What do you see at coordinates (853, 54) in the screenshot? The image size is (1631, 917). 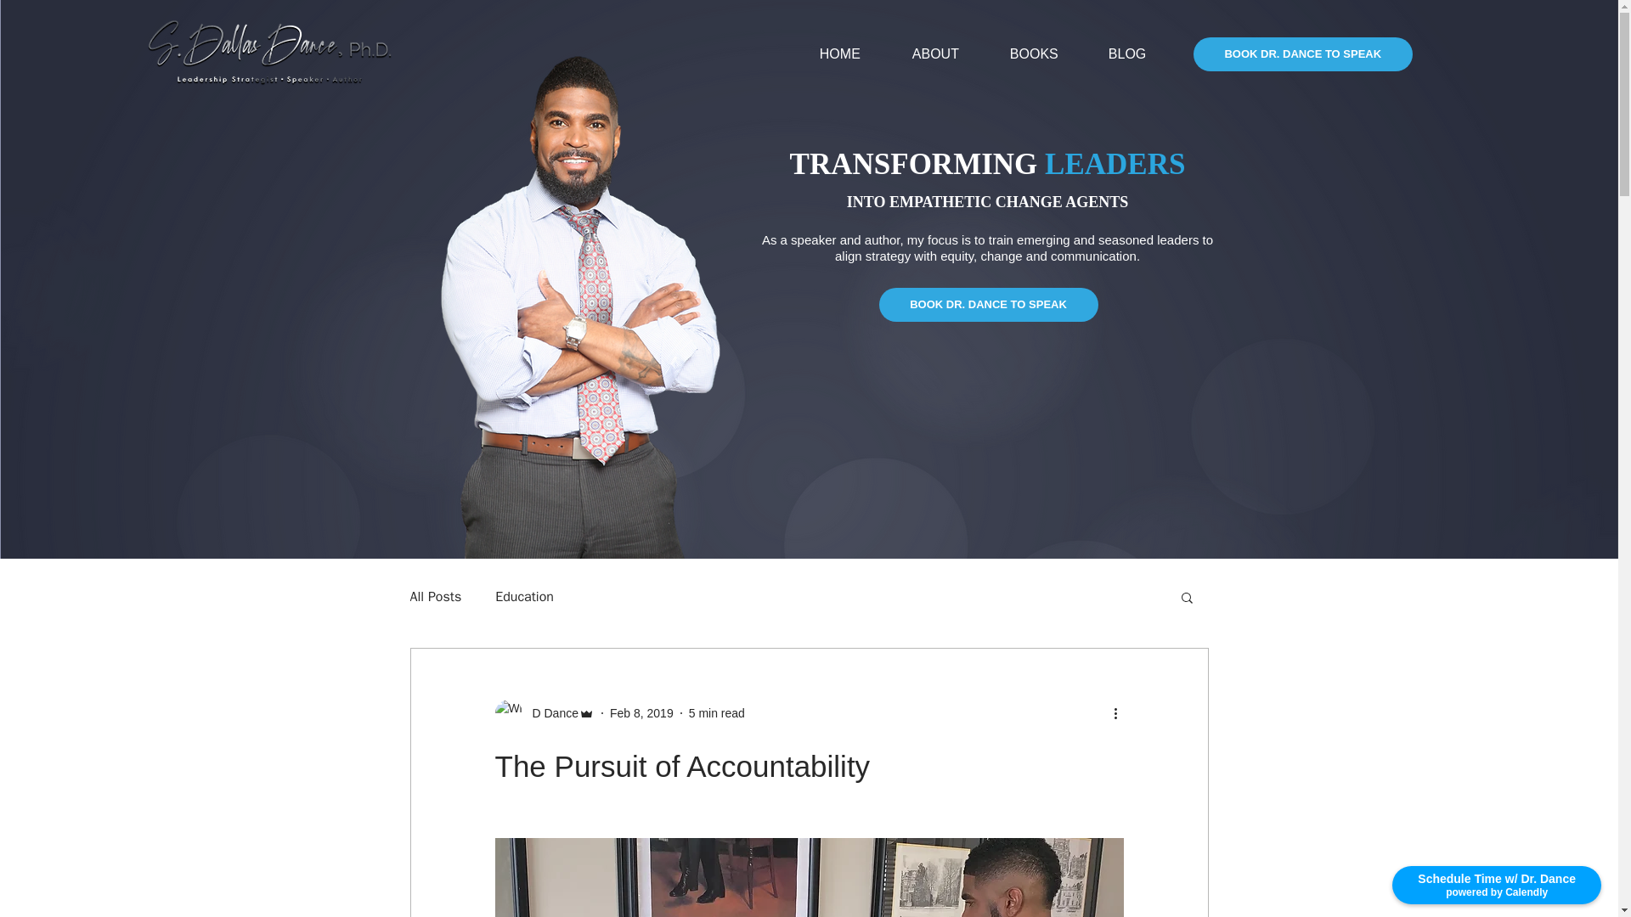 I see `HOME` at bounding box center [853, 54].